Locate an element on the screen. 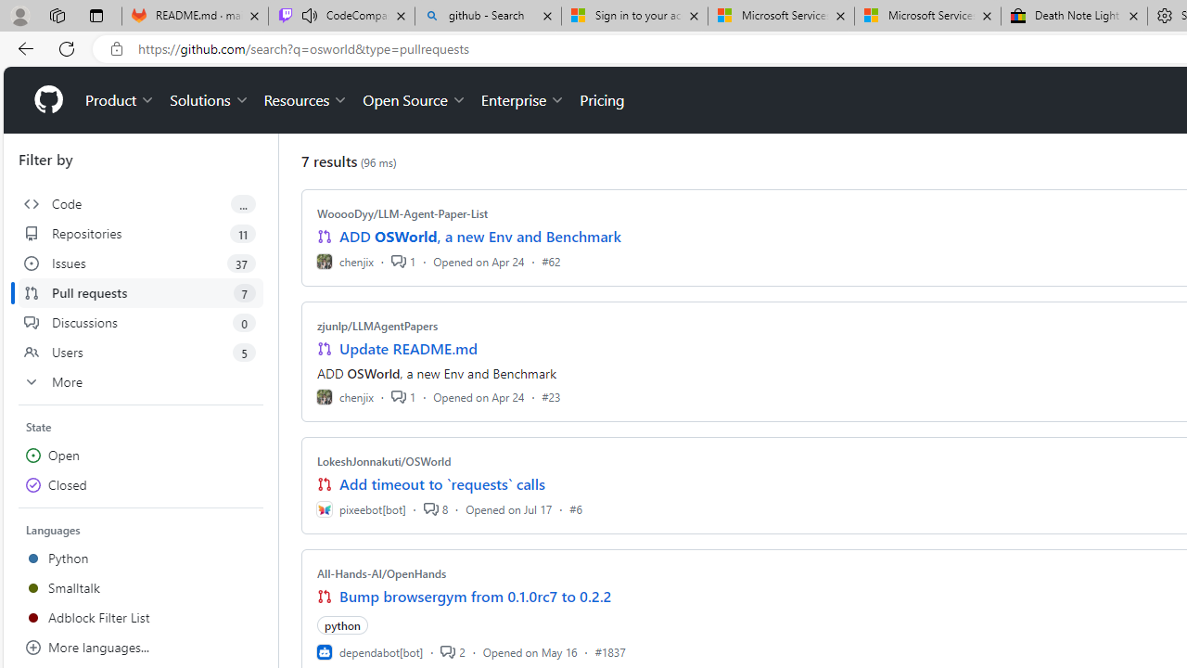 The height and width of the screenshot is (668, 1187). 2 is located at coordinates (453, 651).